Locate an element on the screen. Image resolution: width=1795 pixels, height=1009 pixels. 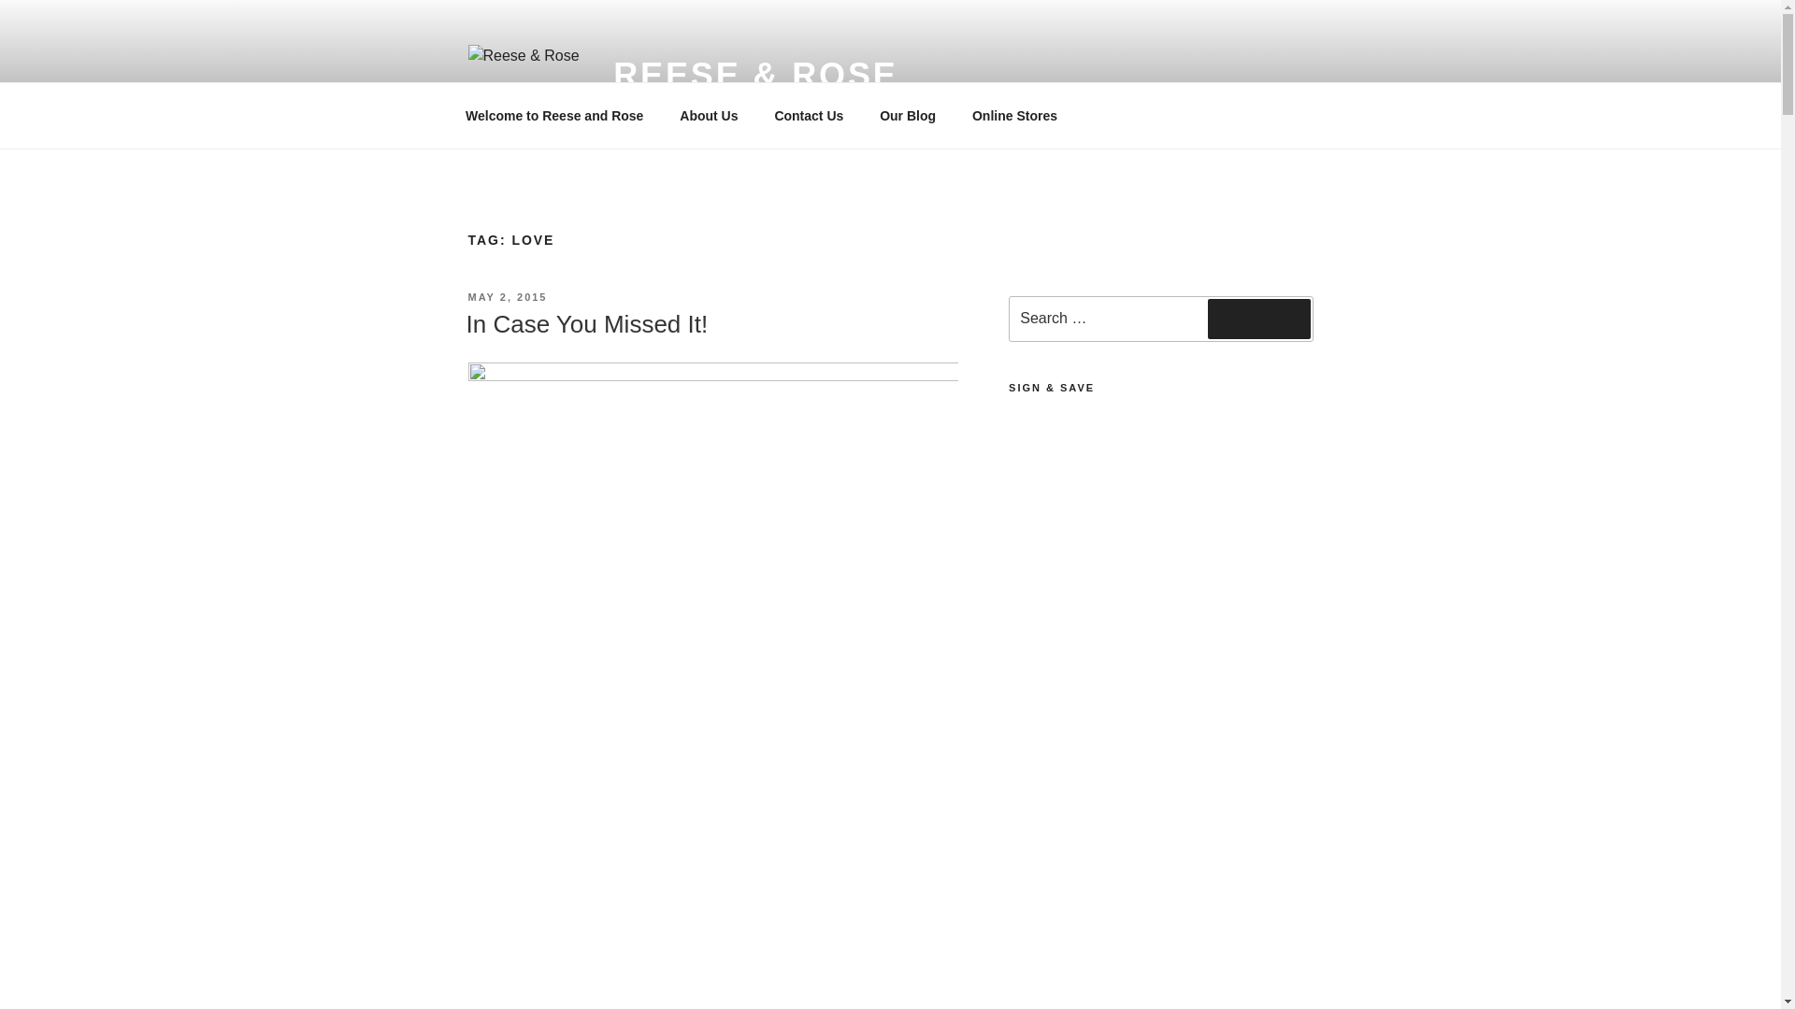
Search is located at coordinates (1258, 318).